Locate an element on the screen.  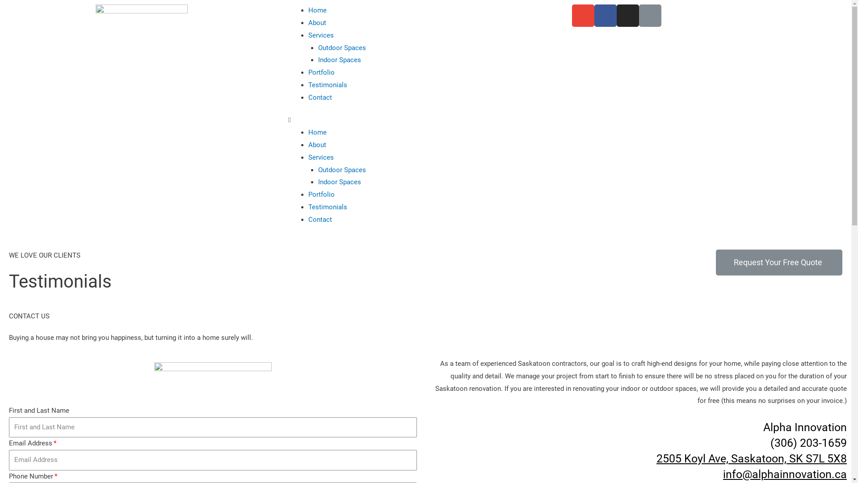
Home is located at coordinates (317, 132).